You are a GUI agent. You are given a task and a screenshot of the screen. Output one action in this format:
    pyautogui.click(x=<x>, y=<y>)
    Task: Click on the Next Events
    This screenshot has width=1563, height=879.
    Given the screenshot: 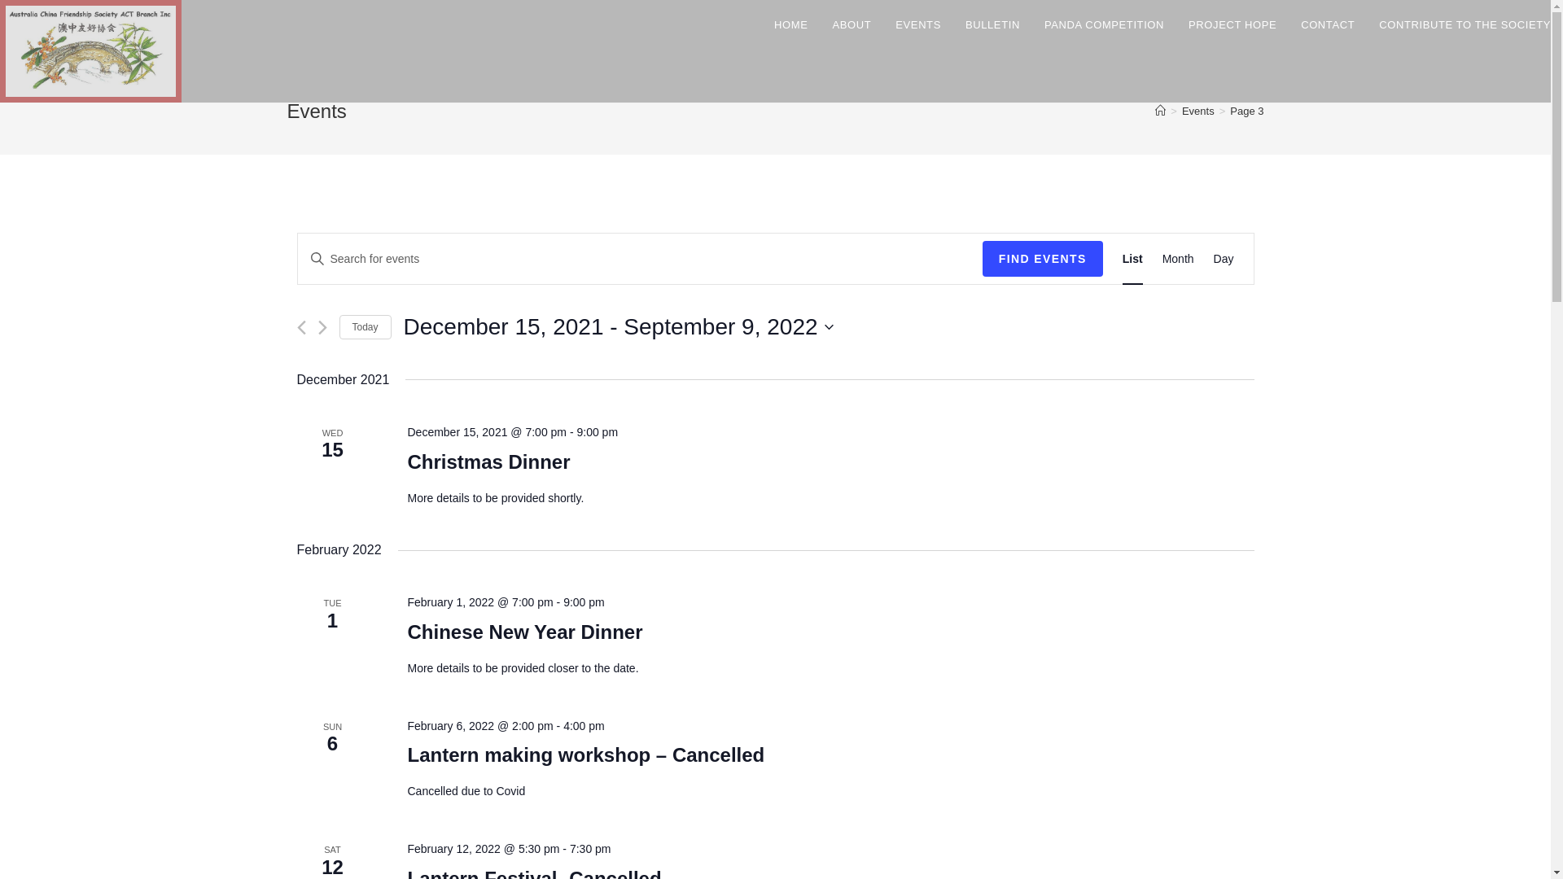 What is the action you would take?
    pyautogui.click(x=322, y=327)
    